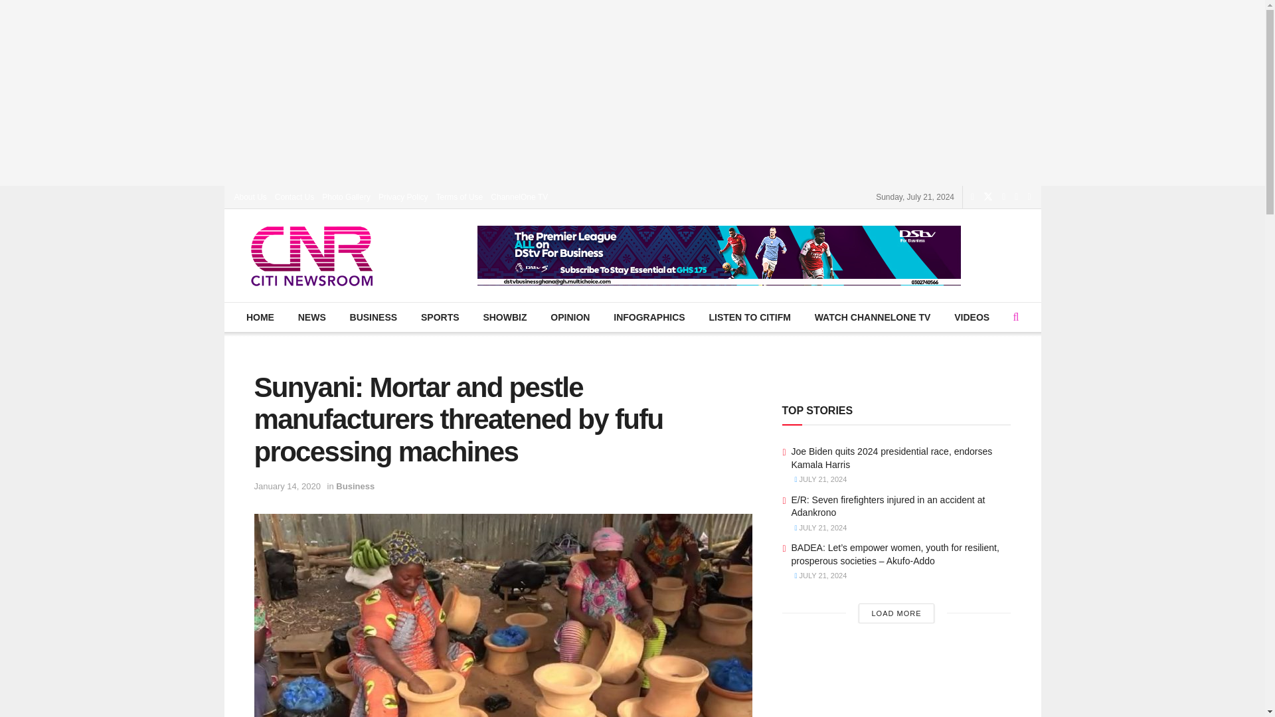  I want to click on SPORTS, so click(440, 317).